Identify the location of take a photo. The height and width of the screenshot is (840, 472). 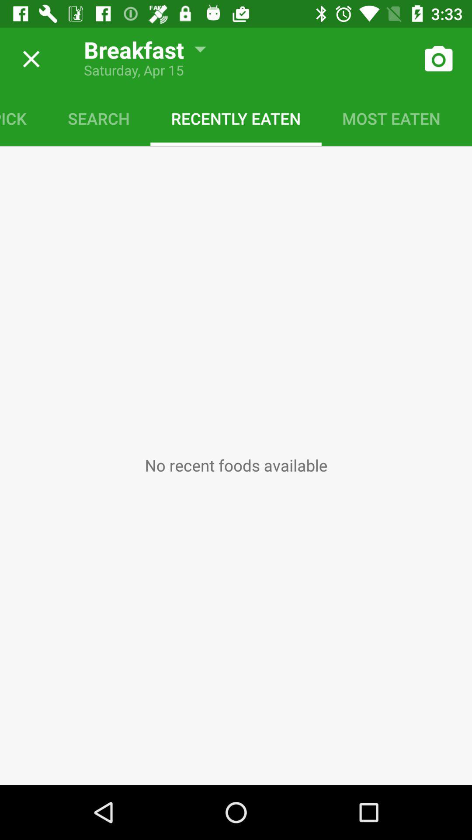
(438, 59).